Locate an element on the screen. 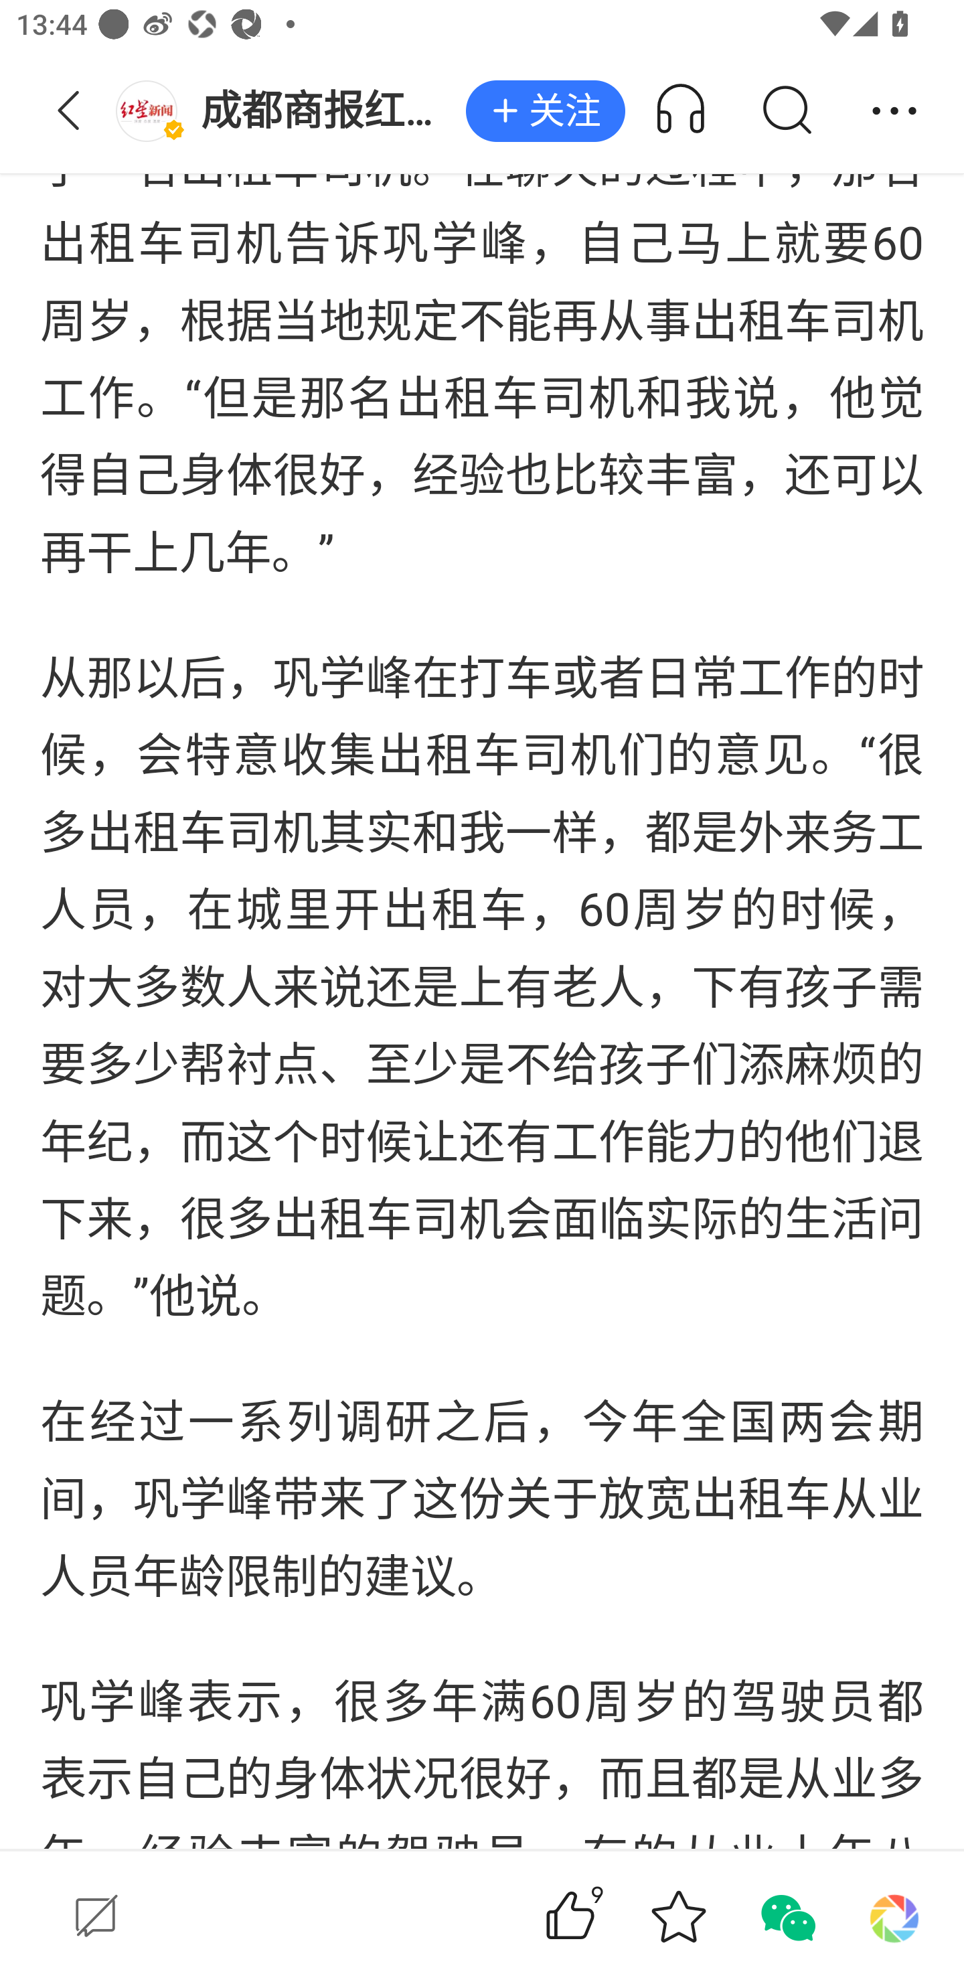 The image size is (964, 1982). 9赞 is located at coordinates (602, 1916).